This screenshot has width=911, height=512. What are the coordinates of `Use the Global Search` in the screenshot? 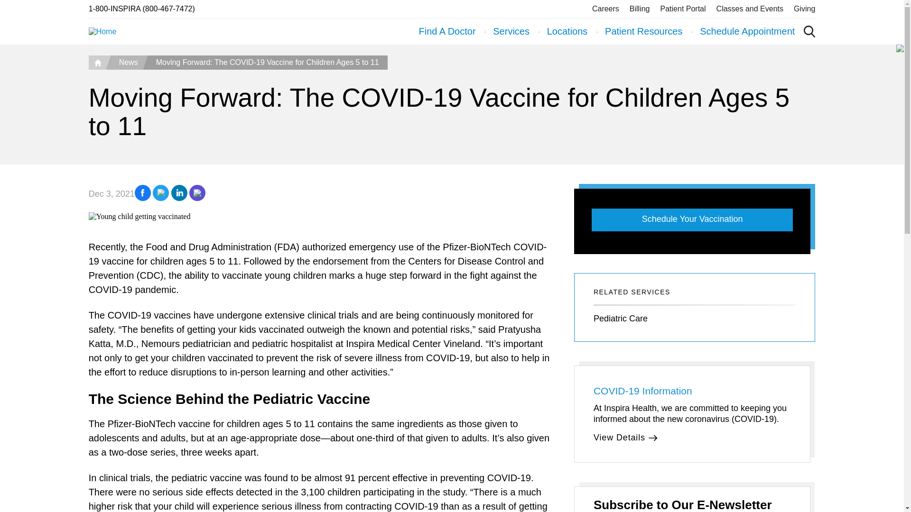 It's located at (809, 31).